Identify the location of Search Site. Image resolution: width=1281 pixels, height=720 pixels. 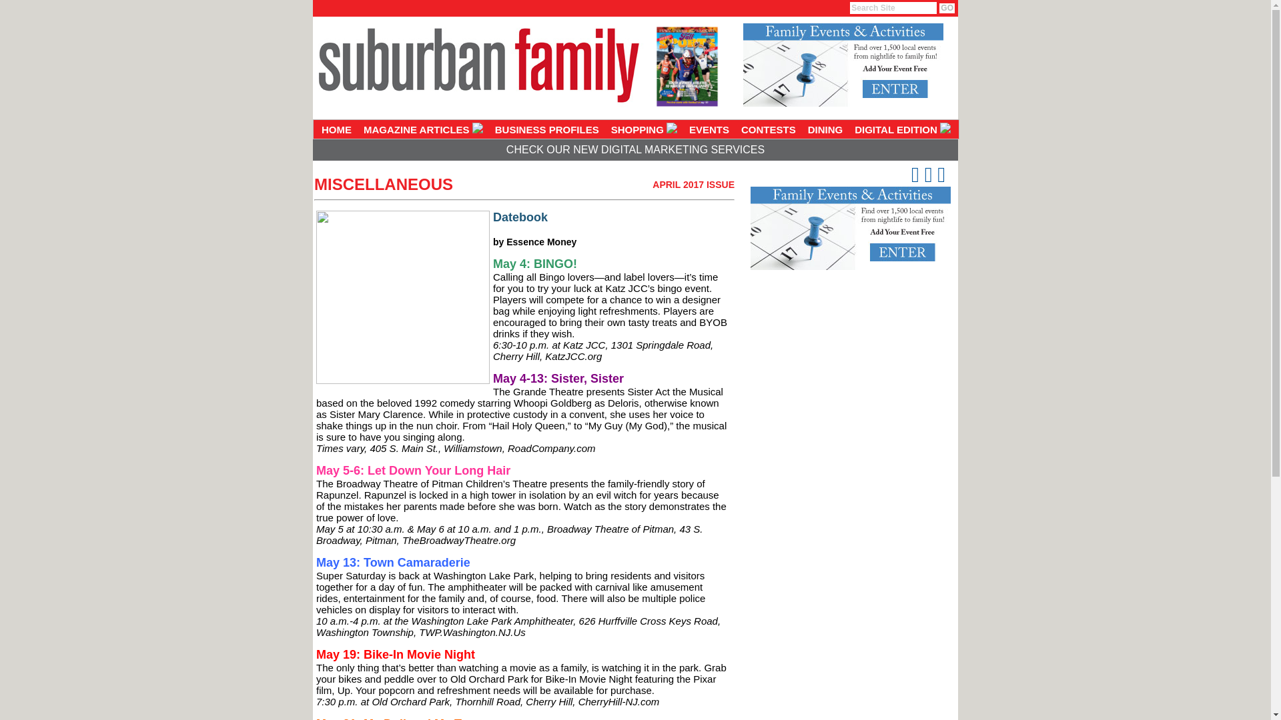
(893, 8).